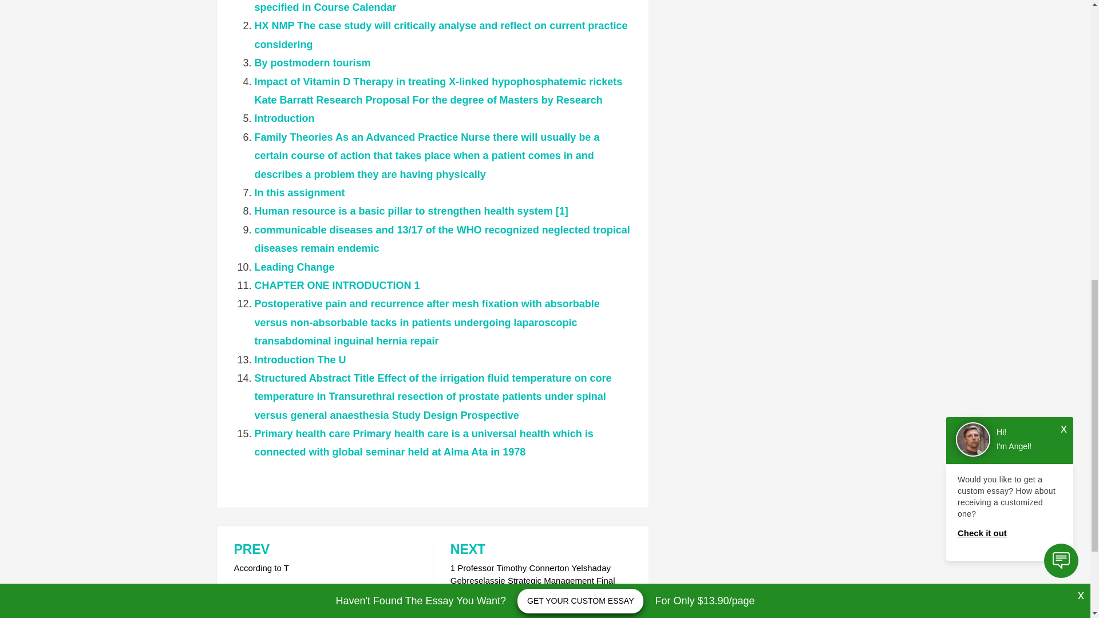  I want to click on Introduction, so click(284, 118).